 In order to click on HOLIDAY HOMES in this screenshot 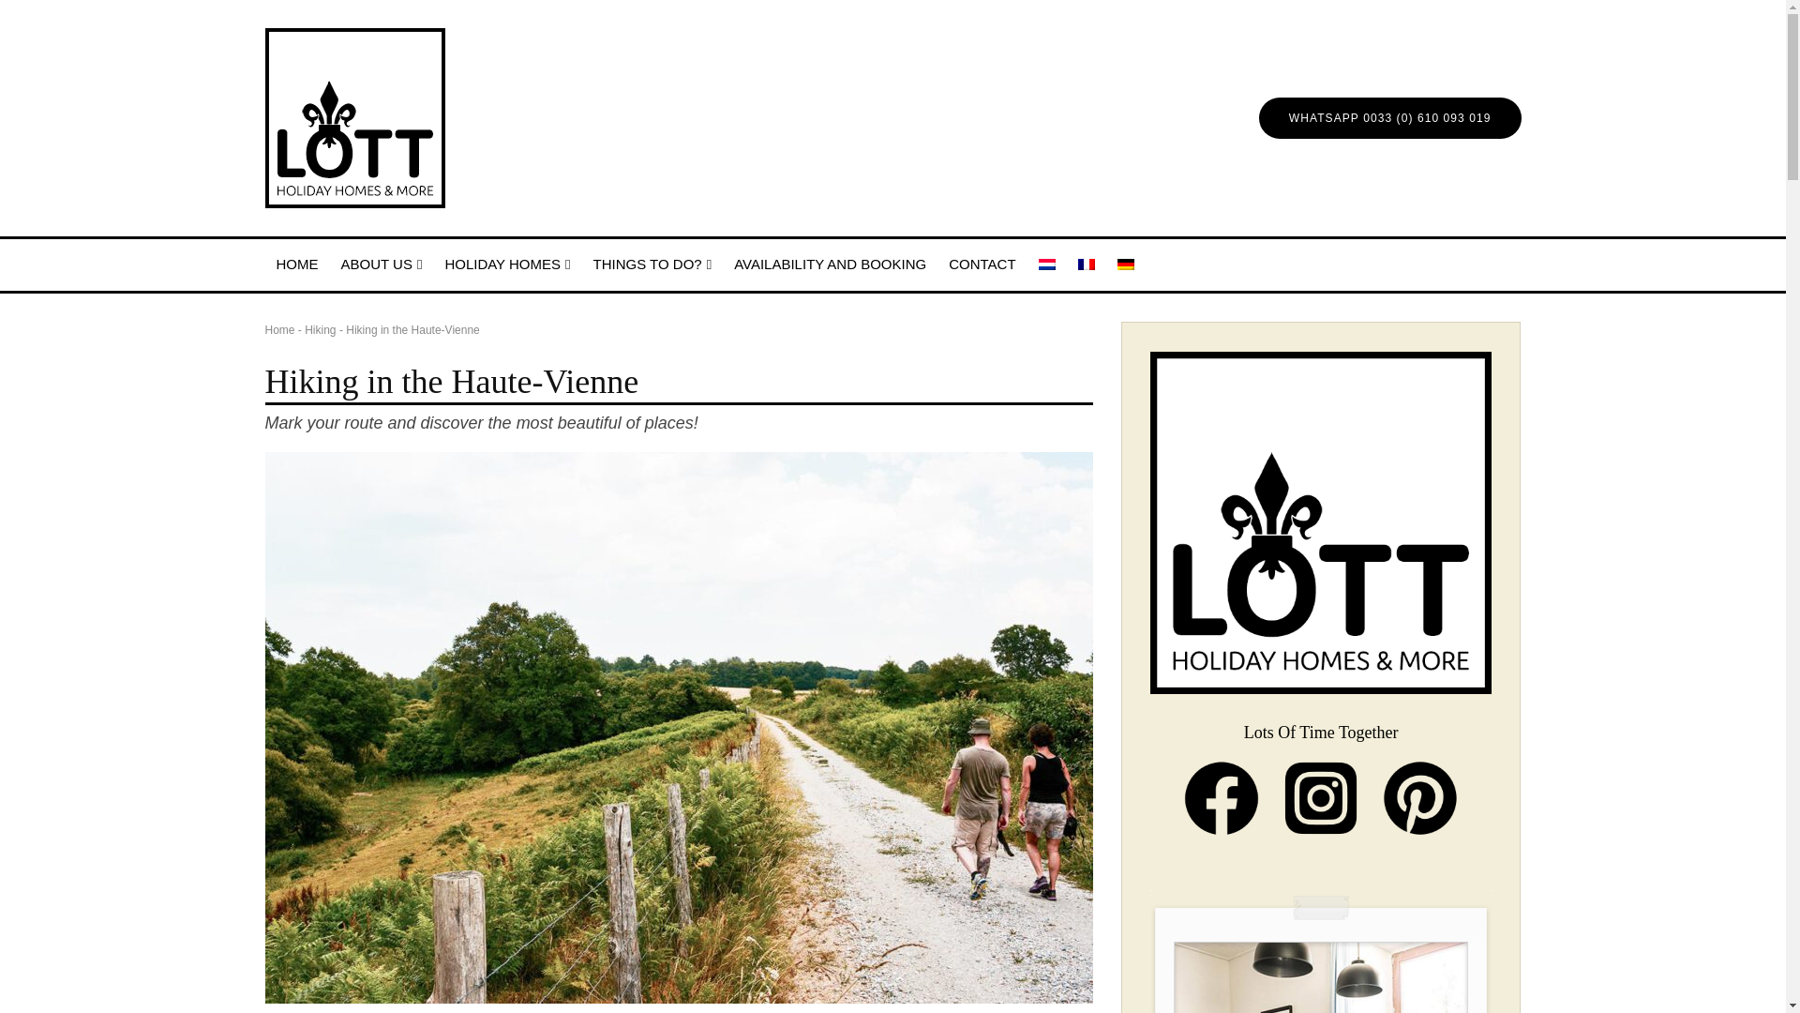, I will do `click(507, 265)`.